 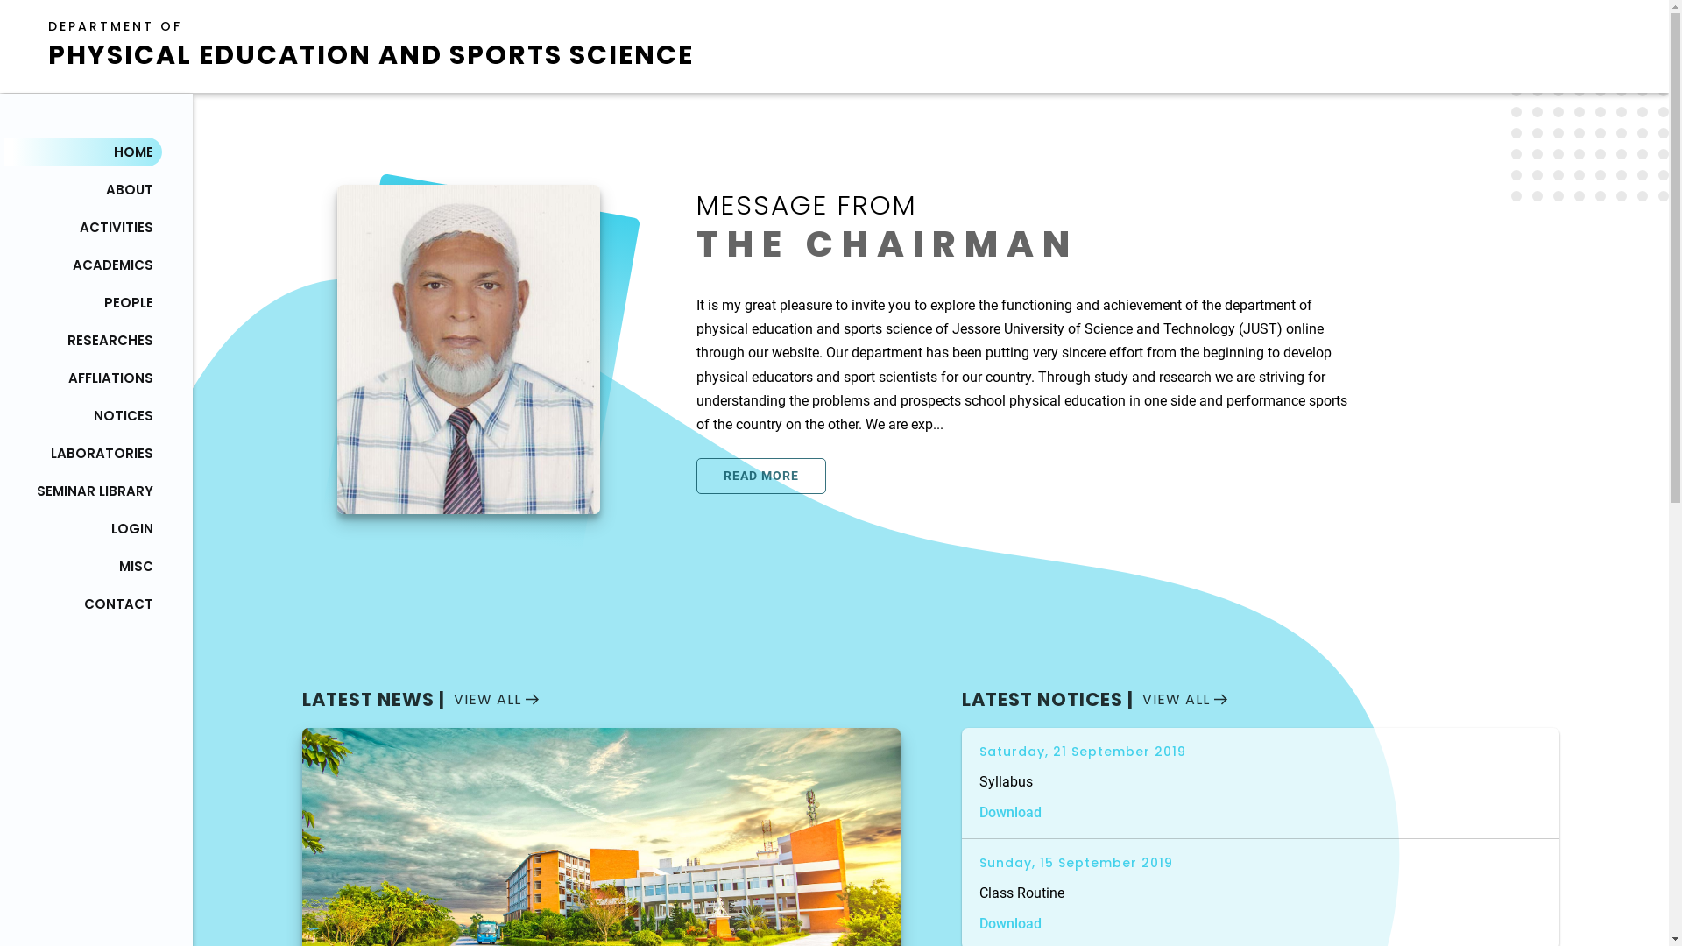 I want to click on PEOPLE, so click(x=83, y=303).